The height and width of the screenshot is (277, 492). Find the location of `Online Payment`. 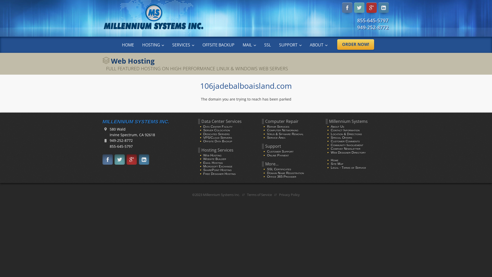

Online Payment is located at coordinates (278, 155).